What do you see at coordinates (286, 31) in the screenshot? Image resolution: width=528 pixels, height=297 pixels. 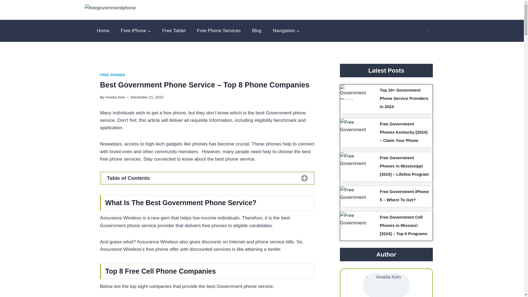 I see `Navigation` at bounding box center [286, 31].